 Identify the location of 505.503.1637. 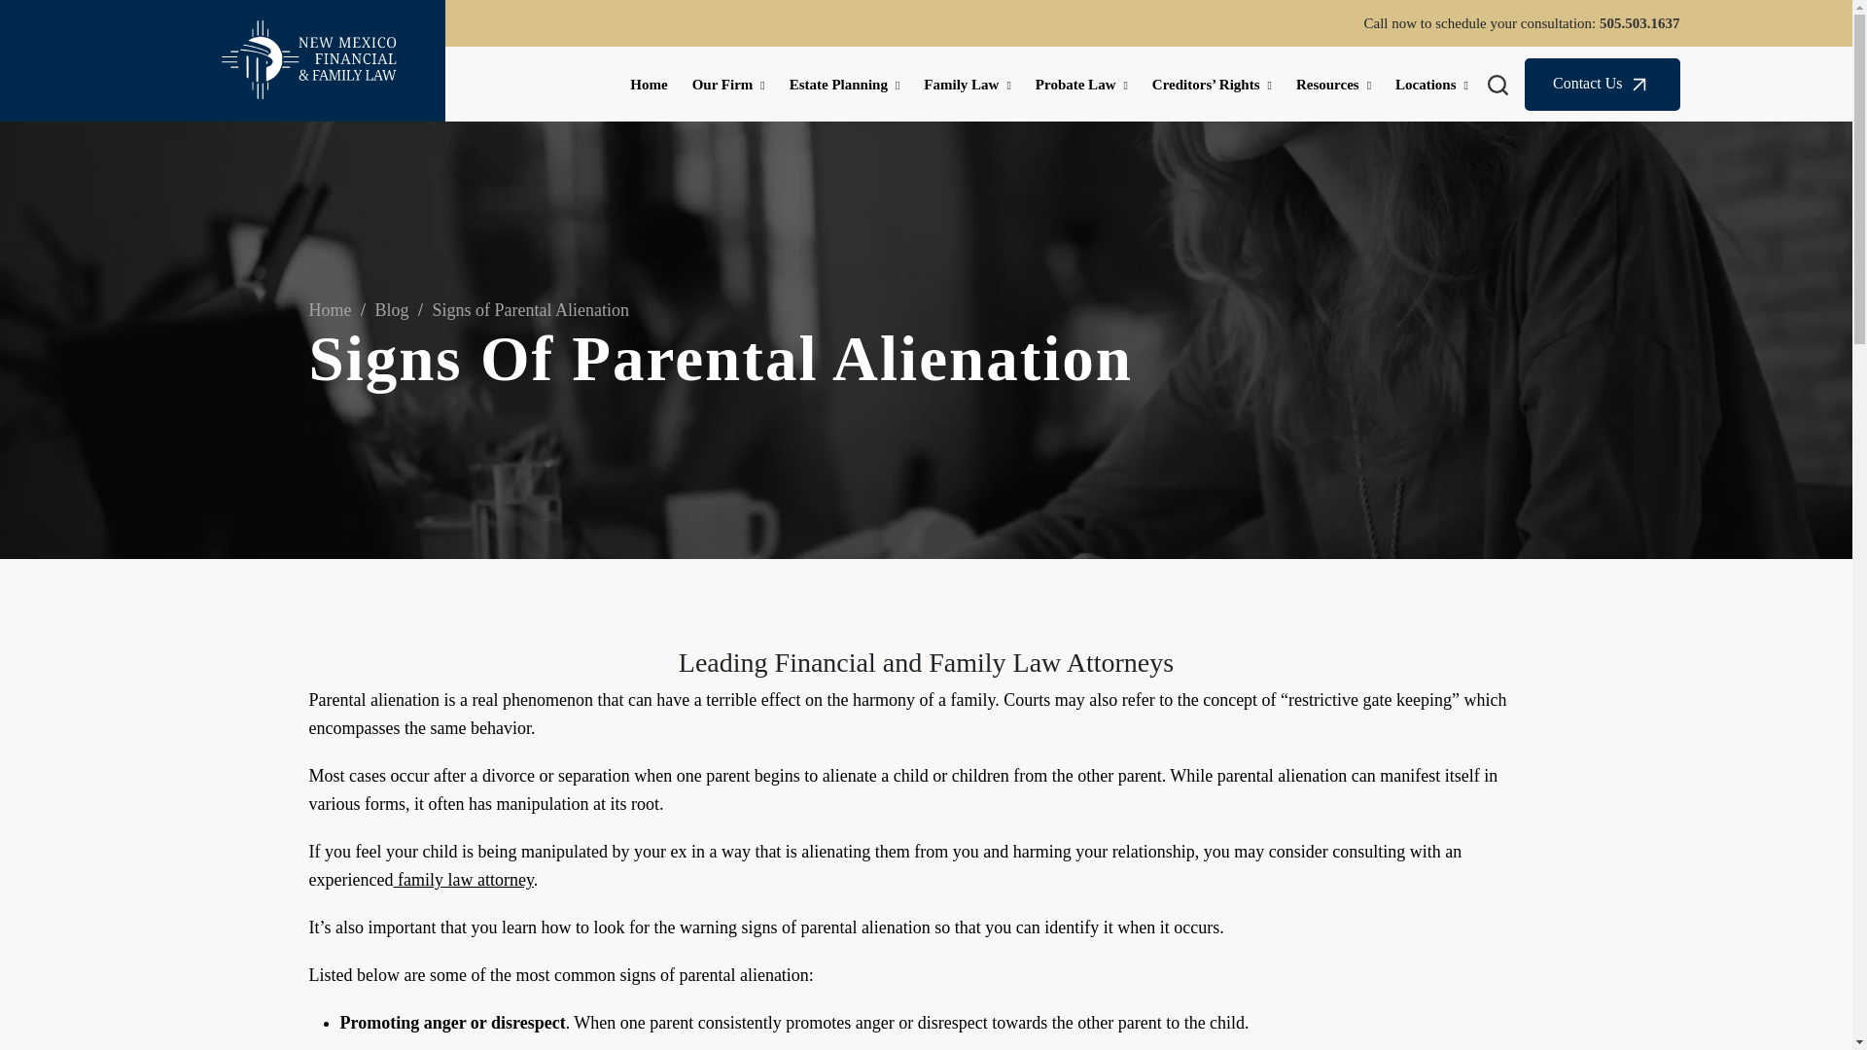
(1639, 23).